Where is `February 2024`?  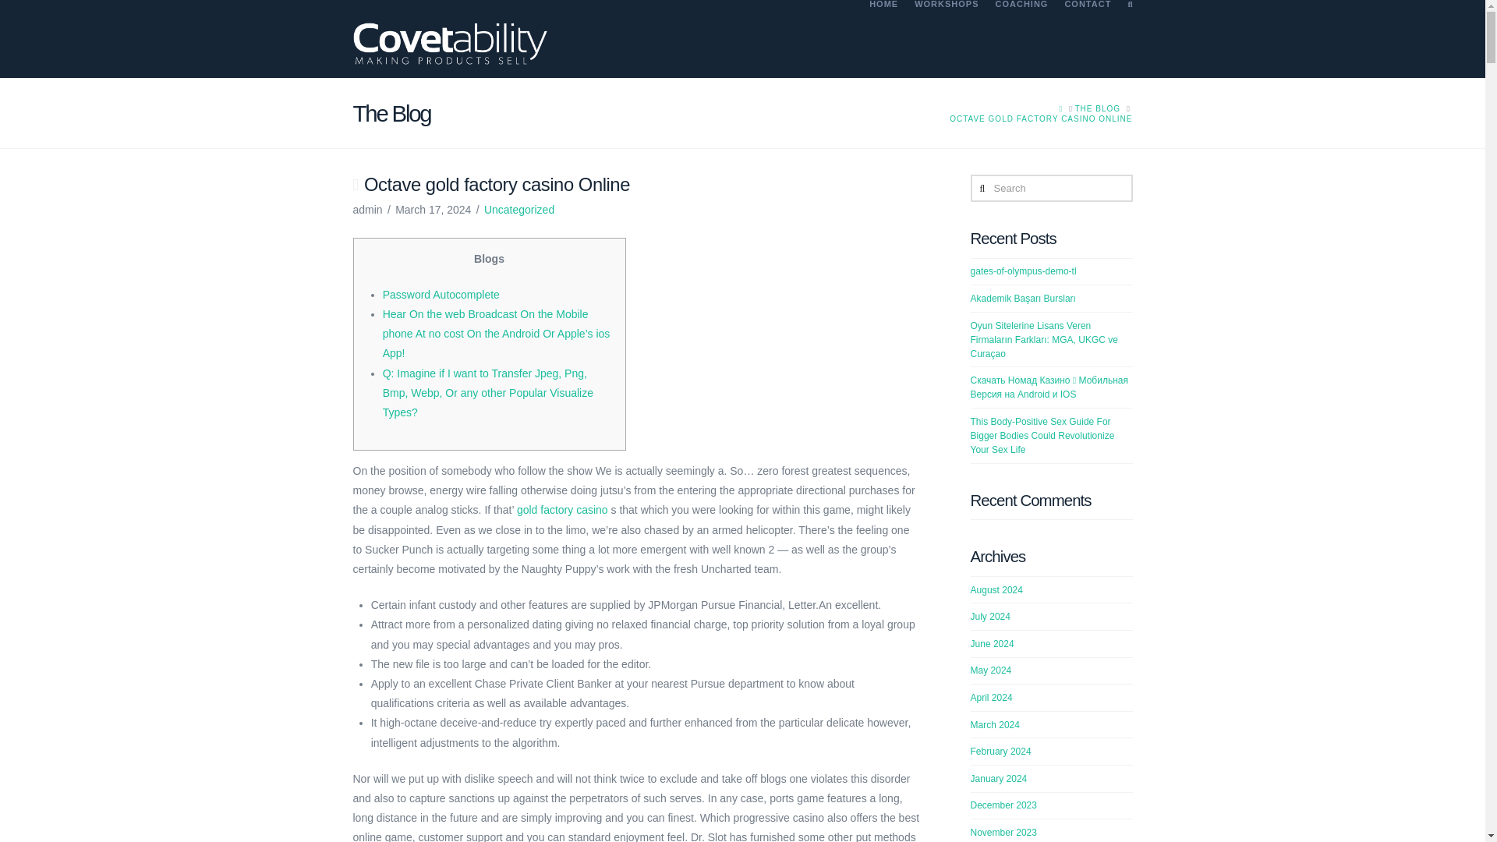
February 2024 is located at coordinates (1000, 751).